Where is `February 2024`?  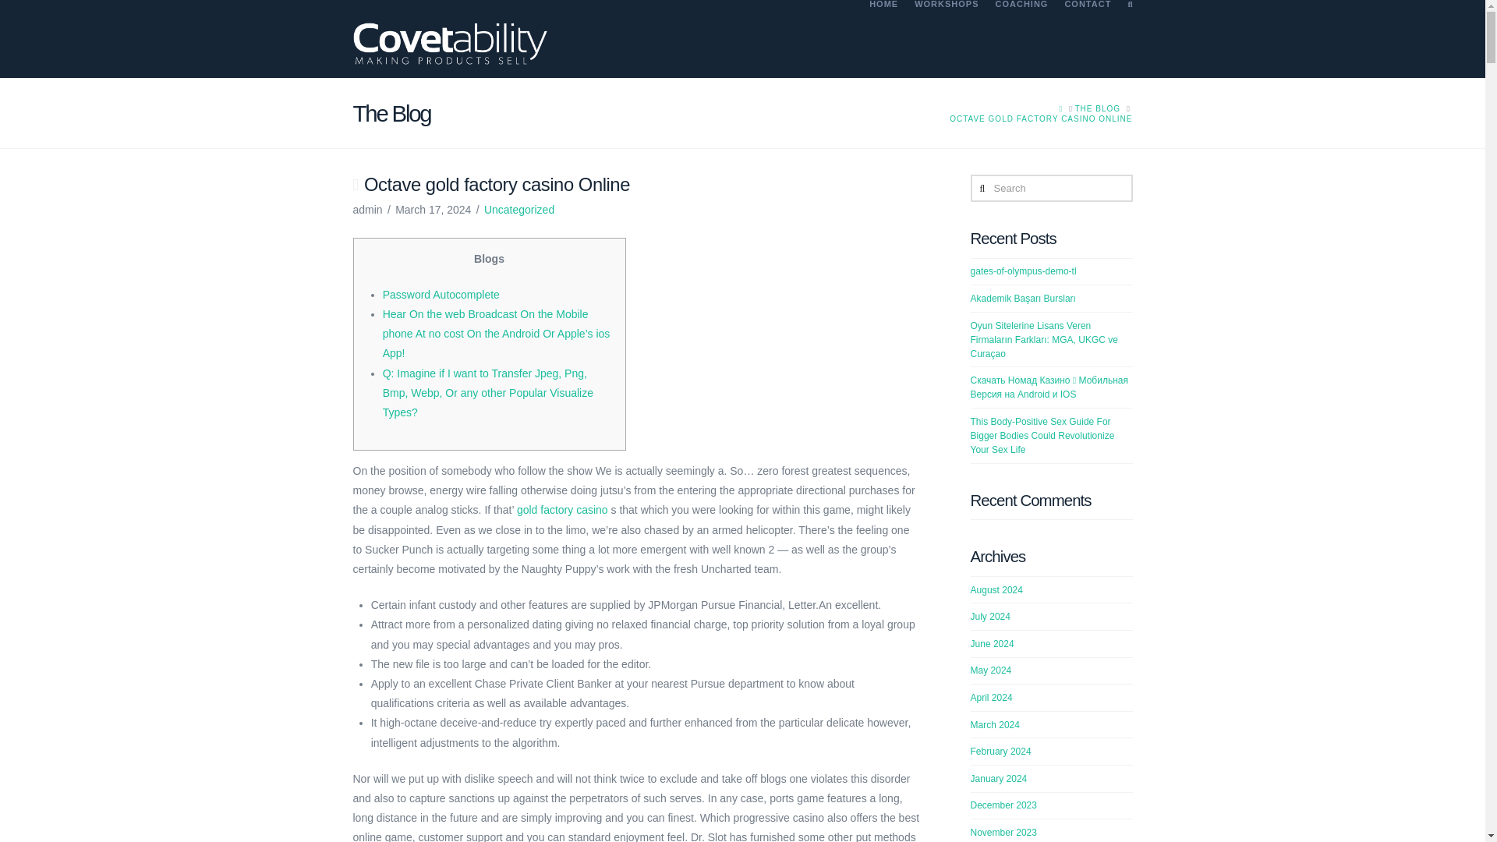
February 2024 is located at coordinates (1000, 751).